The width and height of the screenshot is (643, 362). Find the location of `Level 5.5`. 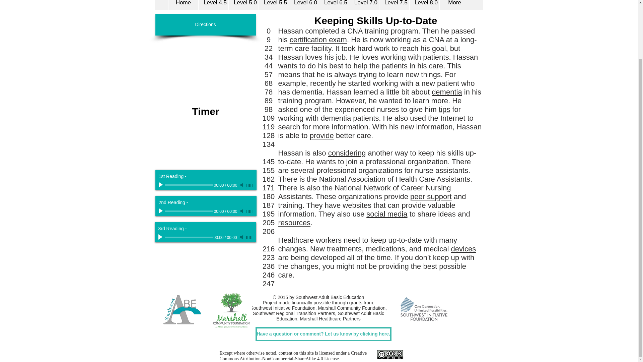

Level 5.5 is located at coordinates (273, 5).